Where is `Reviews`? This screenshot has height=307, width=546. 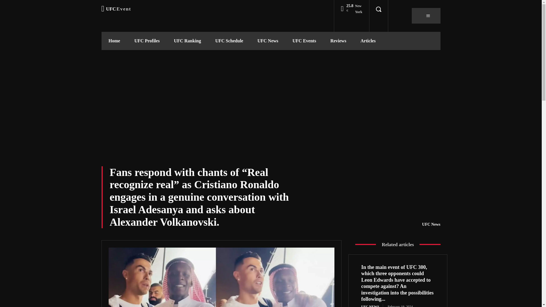
Reviews is located at coordinates (338, 41).